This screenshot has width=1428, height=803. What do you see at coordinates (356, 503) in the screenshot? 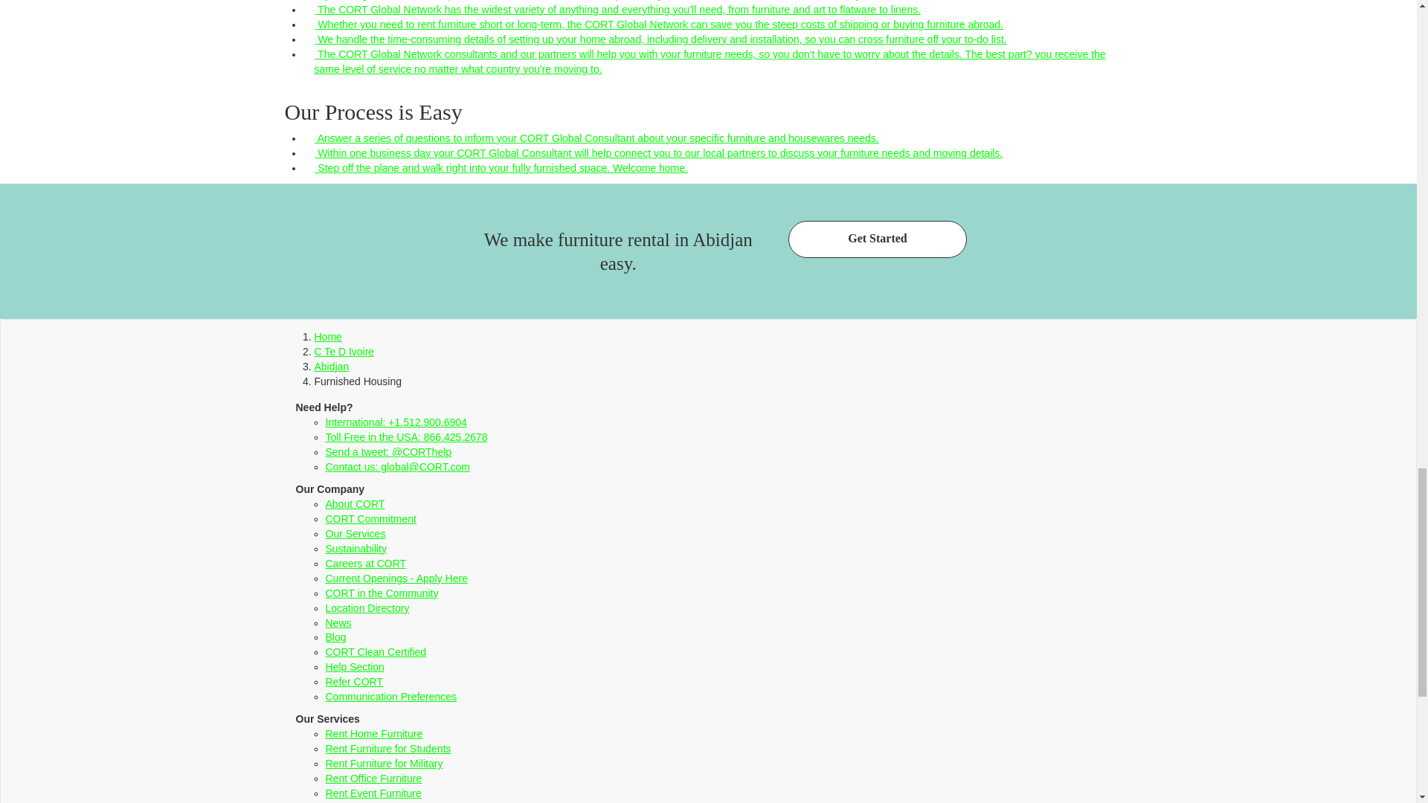
I see `About CORT` at bounding box center [356, 503].